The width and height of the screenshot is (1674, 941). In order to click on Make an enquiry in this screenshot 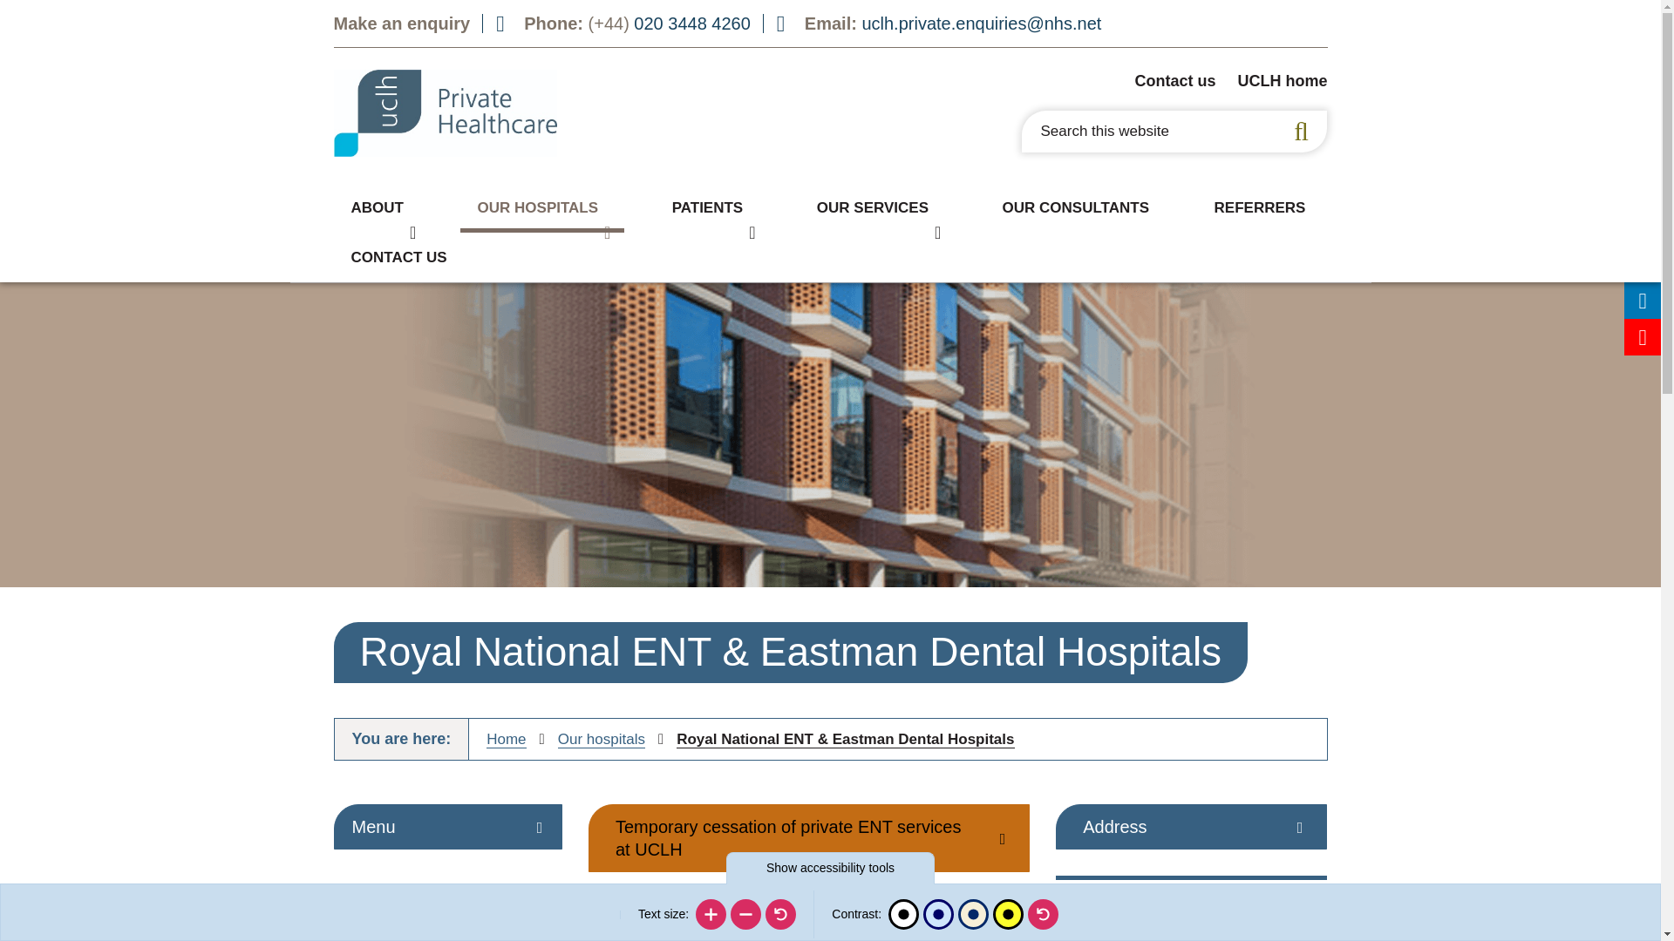, I will do `click(401, 23)`.